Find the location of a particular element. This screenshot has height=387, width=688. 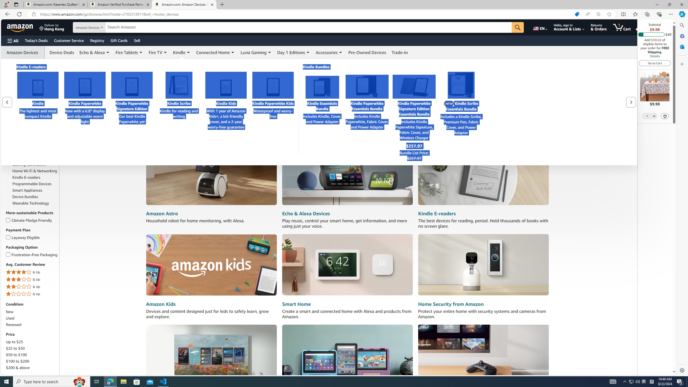

Day 1 Editions is located at coordinates (293, 52).